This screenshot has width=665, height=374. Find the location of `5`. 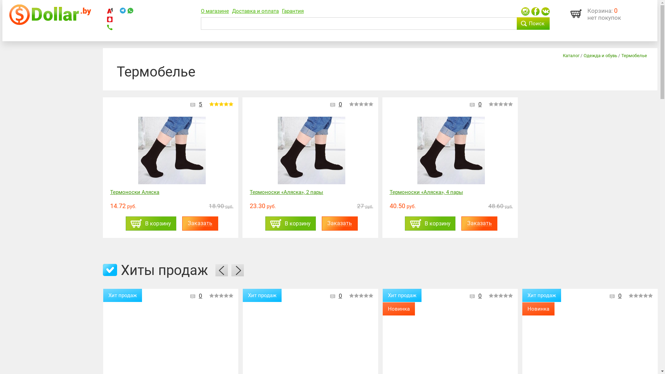

5 is located at coordinates (201, 104).